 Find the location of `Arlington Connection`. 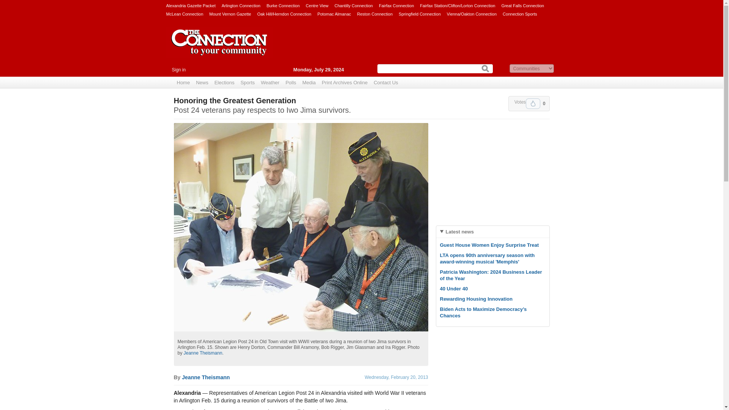

Arlington Connection is located at coordinates (241, 5).